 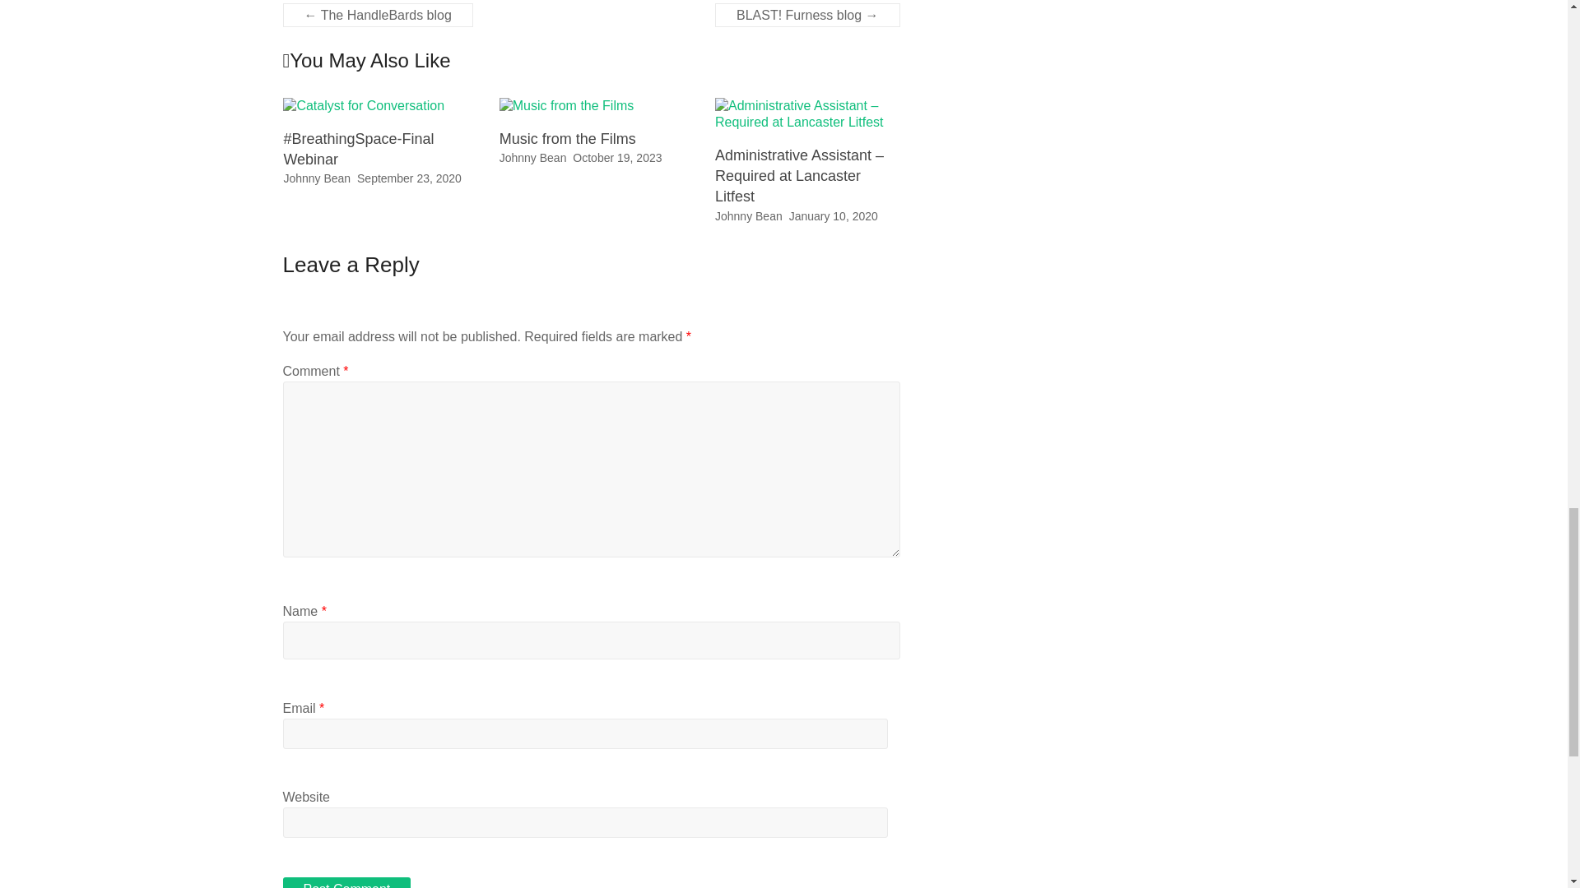 I want to click on 10:44 am, so click(x=408, y=178).